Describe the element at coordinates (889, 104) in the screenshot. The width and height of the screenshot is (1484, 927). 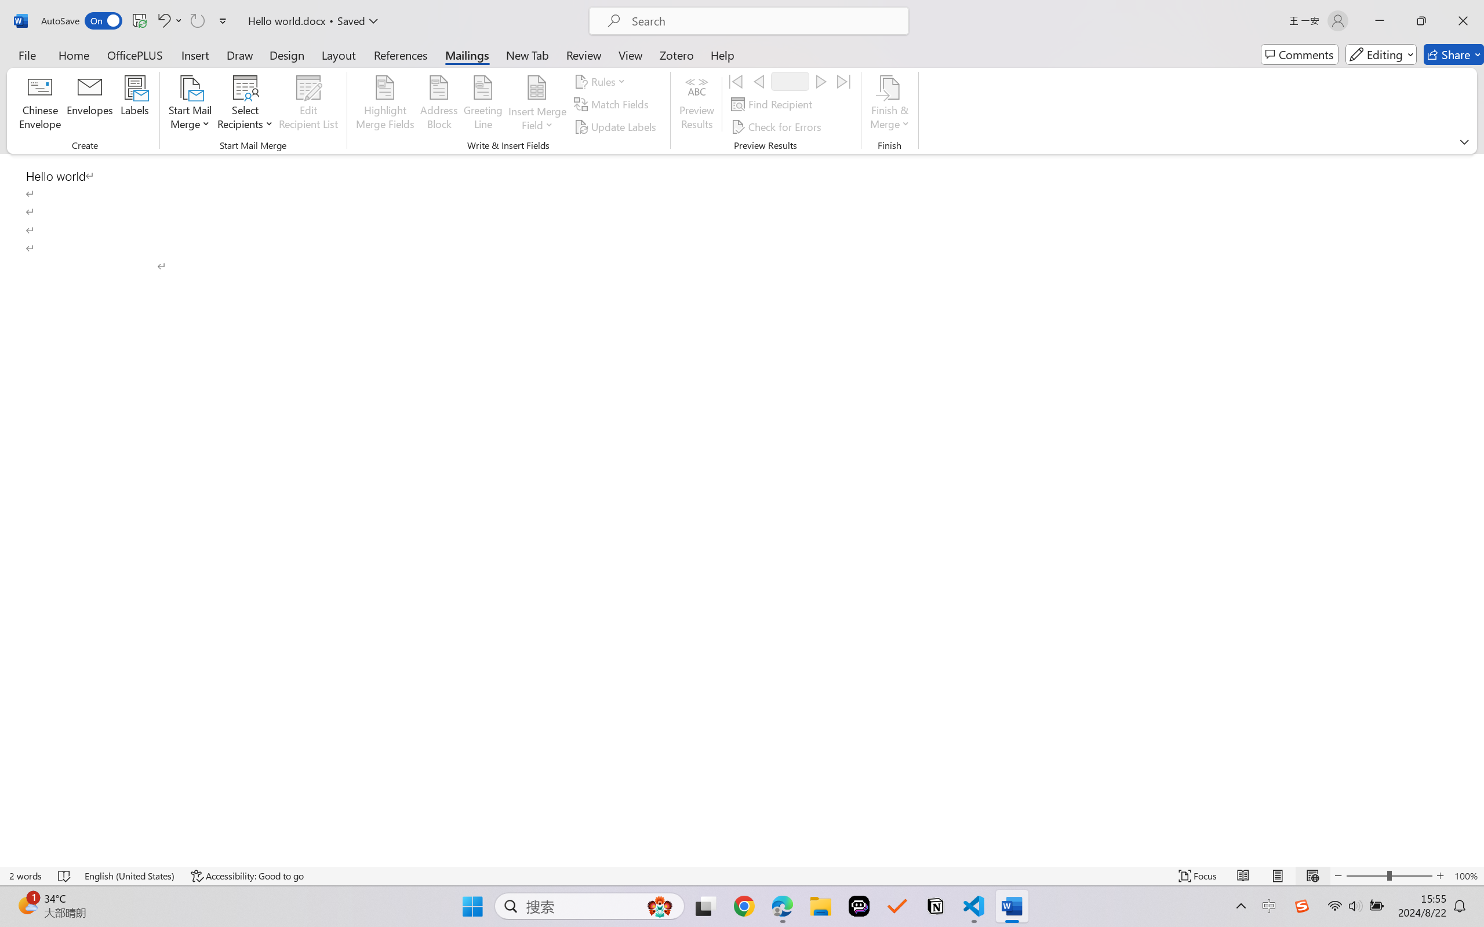
I see `Finish & Merge` at that location.